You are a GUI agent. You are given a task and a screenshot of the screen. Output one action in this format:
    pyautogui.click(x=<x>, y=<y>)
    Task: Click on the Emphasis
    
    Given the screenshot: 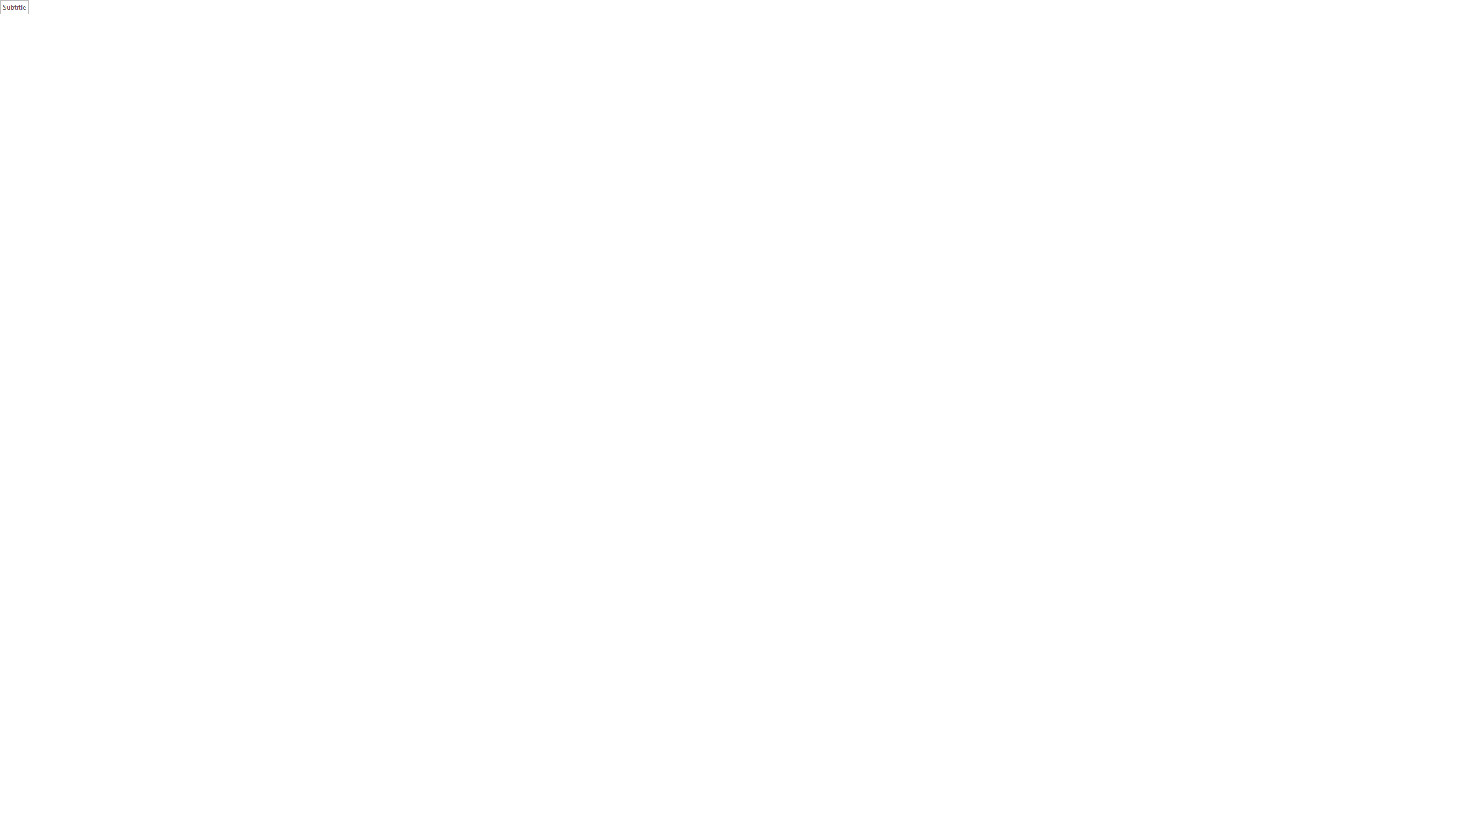 What is the action you would take?
    pyautogui.click(x=781, y=58)
    